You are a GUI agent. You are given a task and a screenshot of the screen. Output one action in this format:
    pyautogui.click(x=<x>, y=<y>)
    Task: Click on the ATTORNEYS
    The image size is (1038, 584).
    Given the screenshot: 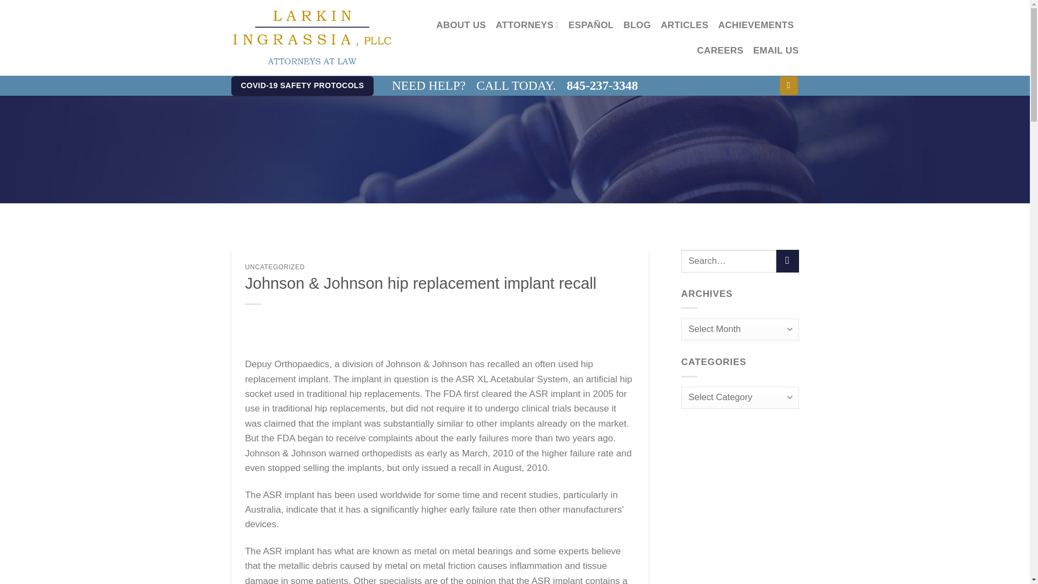 What is the action you would take?
    pyautogui.click(x=527, y=25)
    